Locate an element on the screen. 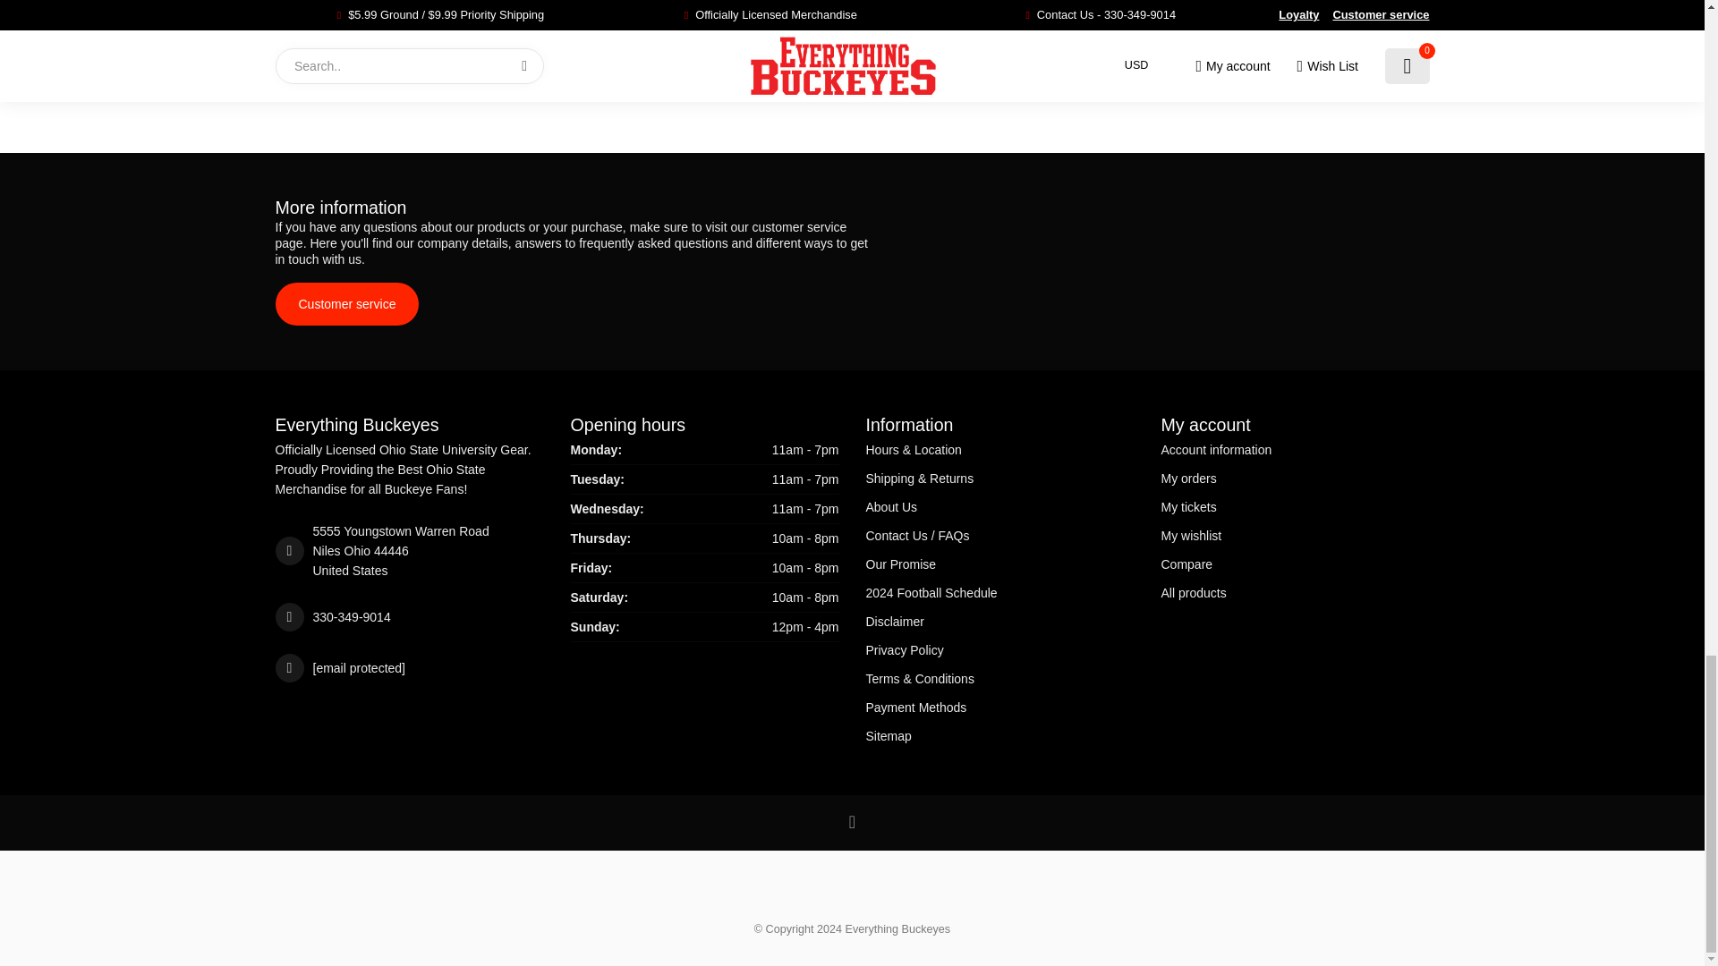 The height and width of the screenshot is (966, 1718). Our Promise is located at coordinates (999, 563).